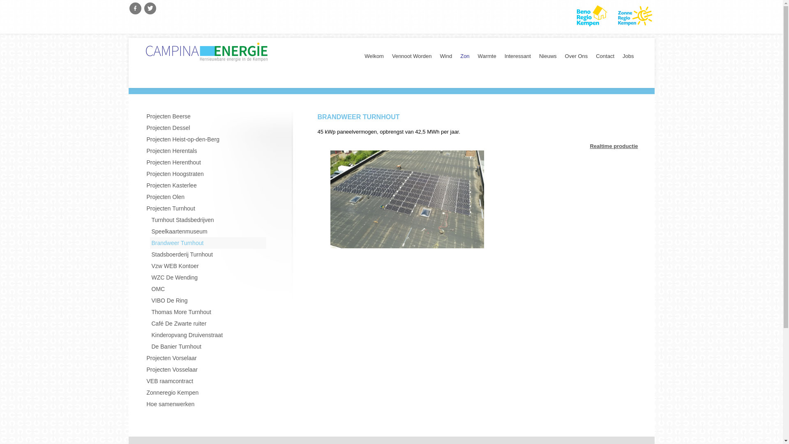  What do you see at coordinates (208, 347) in the screenshot?
I see `De Banier Turnhout` at bounding box center [208, 347].